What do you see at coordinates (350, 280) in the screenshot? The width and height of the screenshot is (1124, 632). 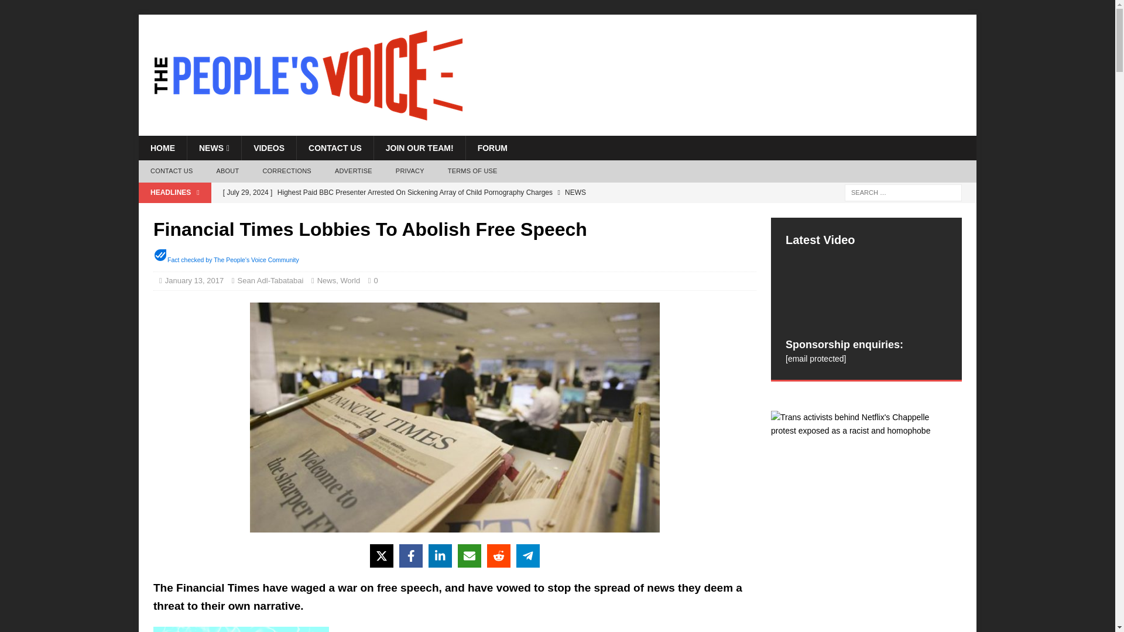 I see `World` at bounding box center [350, 280].